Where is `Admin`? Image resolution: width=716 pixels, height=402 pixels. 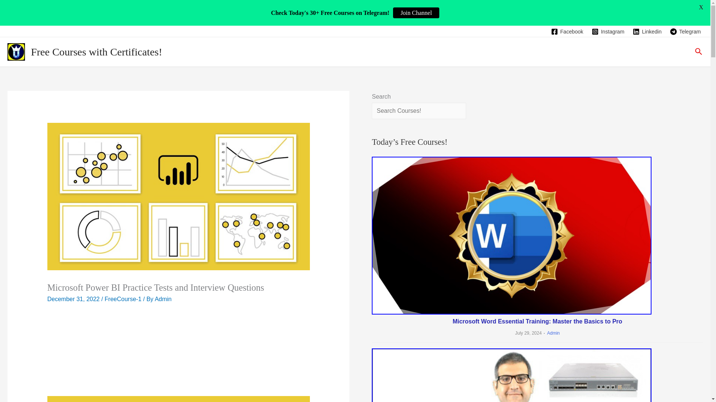 Admin is located at coordinates (163, 299).